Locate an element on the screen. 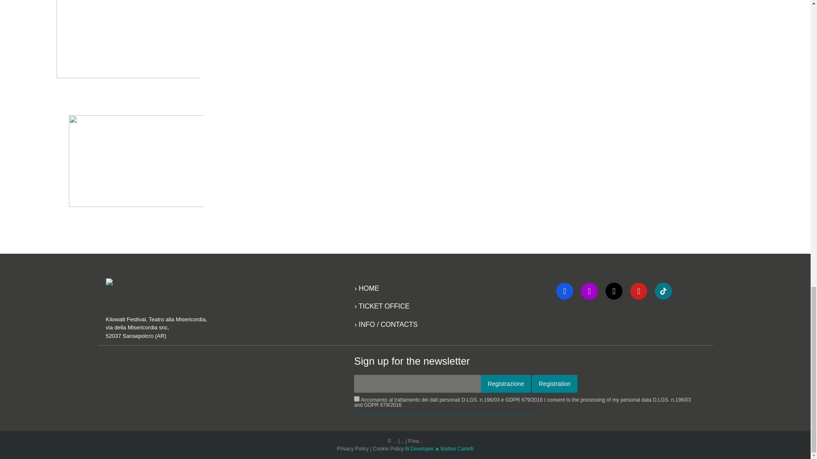  1 is located at coordinates (357, 399).